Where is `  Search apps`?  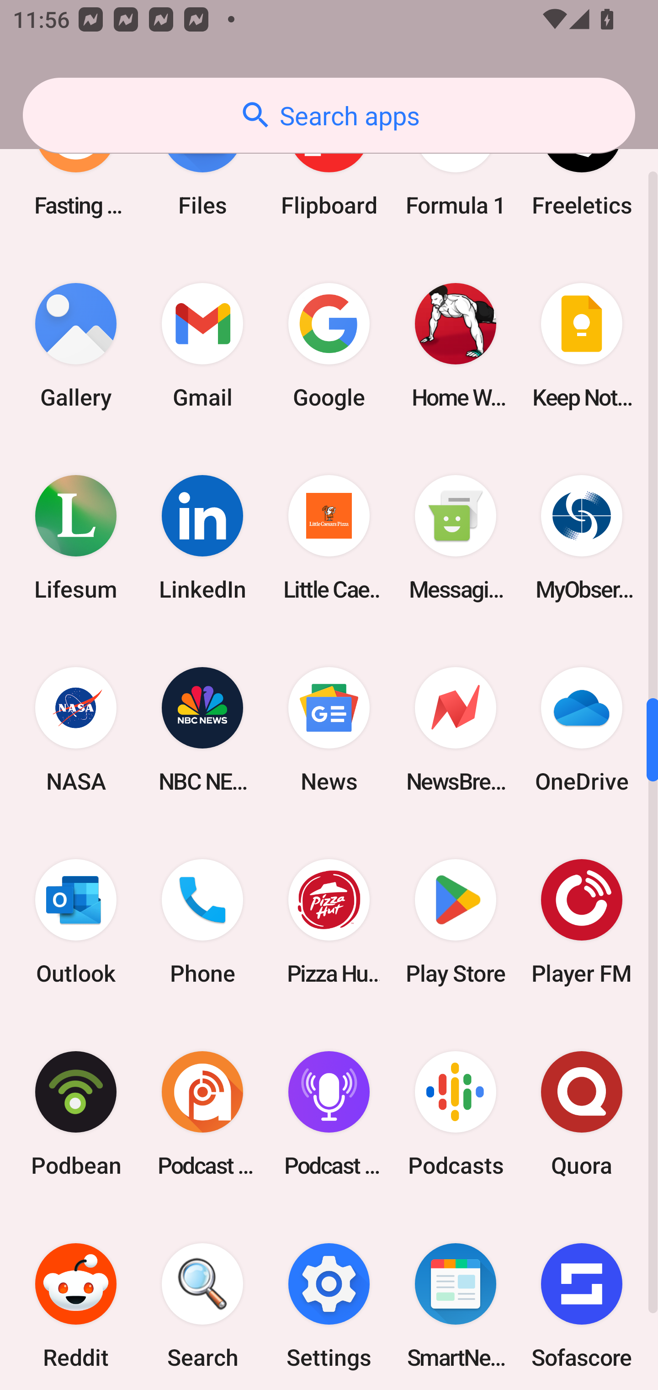   Search apps is located at coordinates (329, 115).